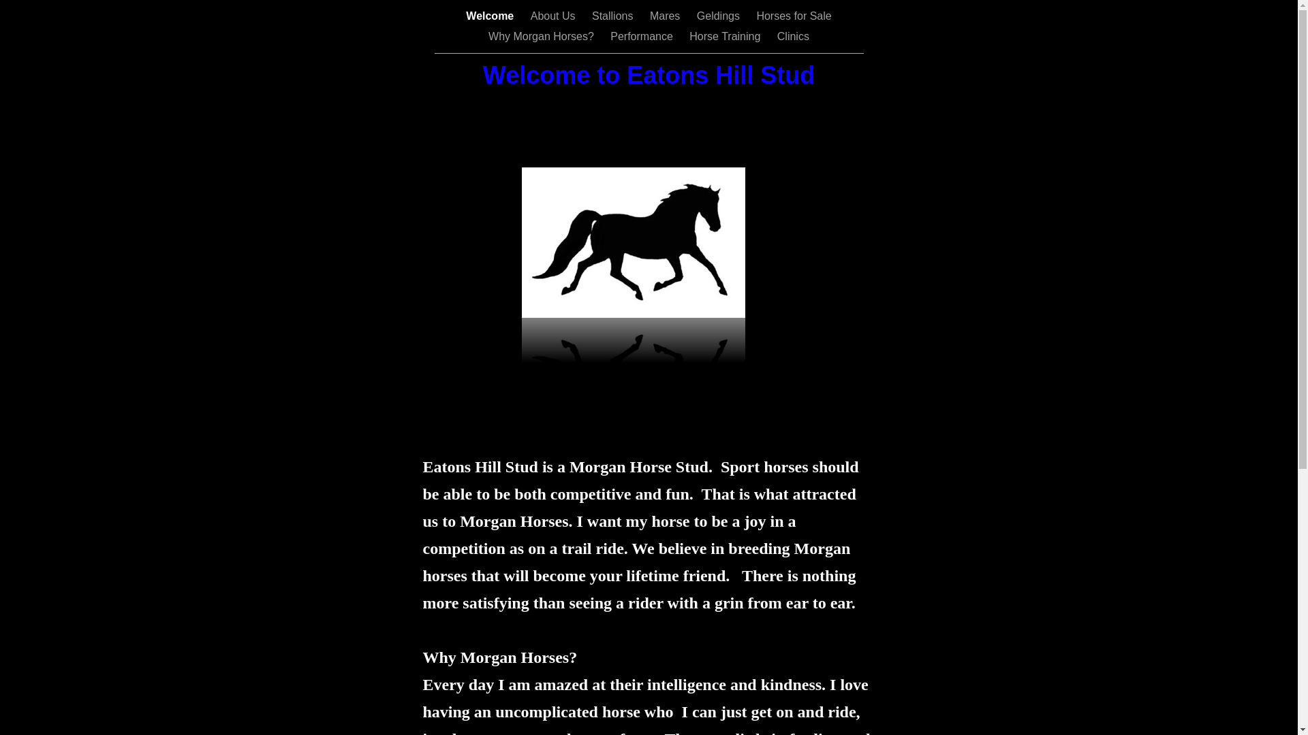 The height and width of the screenshot is (735, 1308). I want to click on Welcome, so click(491, 16).